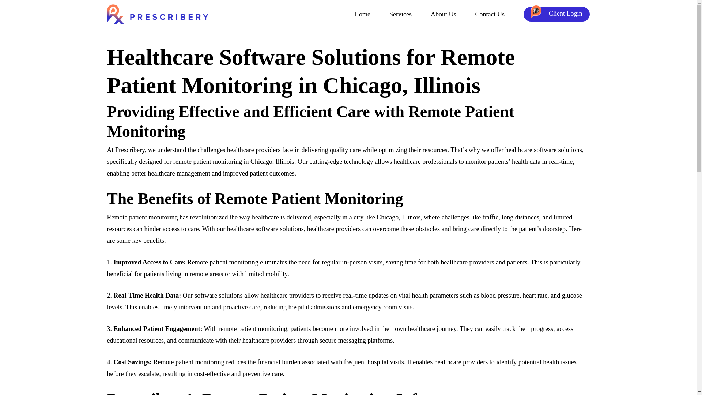 This screenshot has height=395, width=702. What do you see at coordinates (556, 14) in the screenshot?
I see `Client Login` at bounding box center [556, 14].